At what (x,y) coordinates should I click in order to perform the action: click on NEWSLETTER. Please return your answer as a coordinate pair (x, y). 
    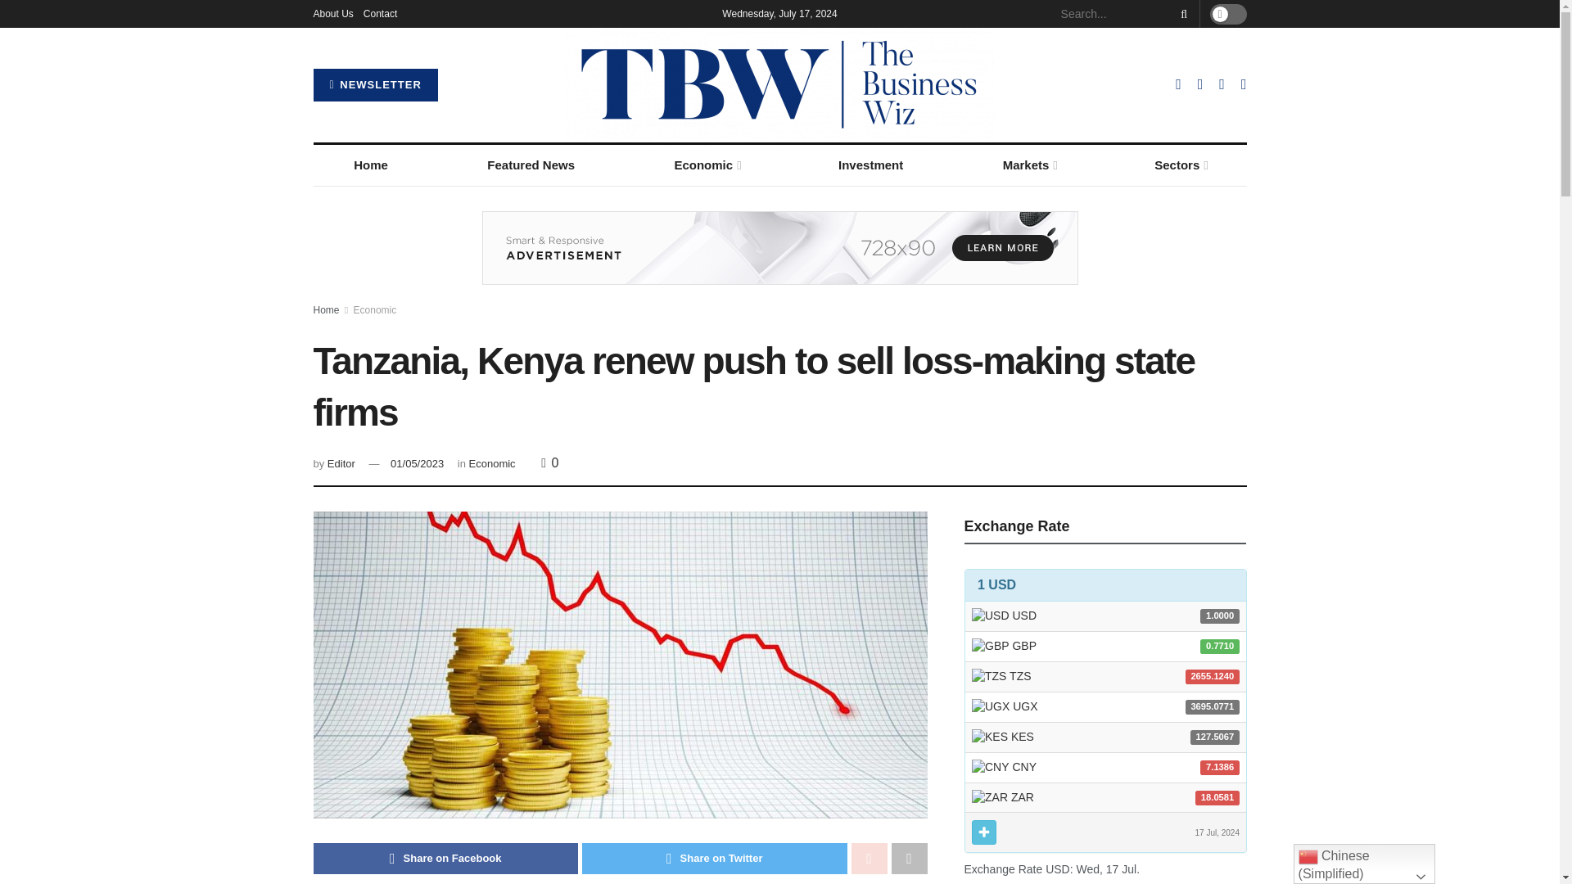
    Looking at the image, I should click on (375, 85).